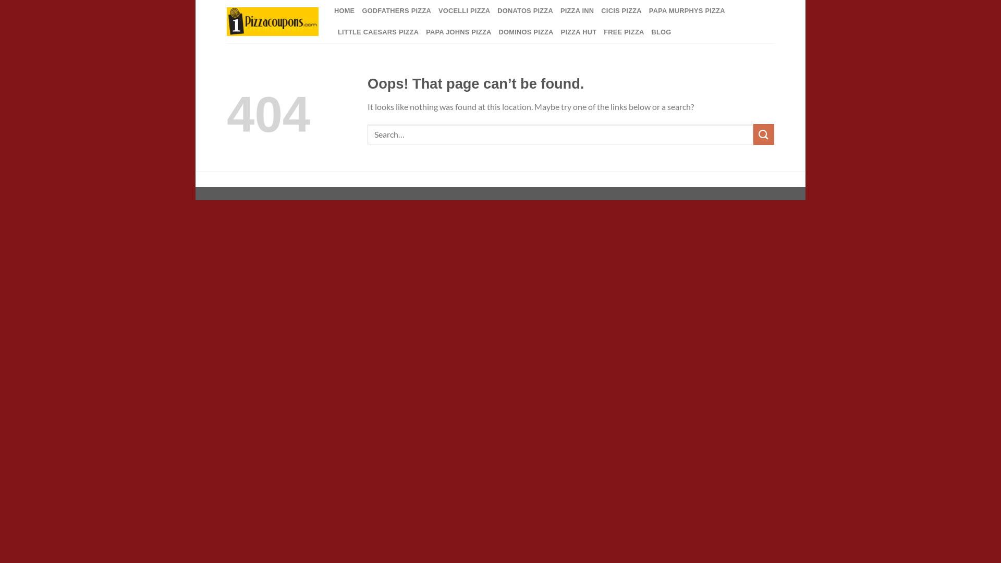  What do you see at coordinates (624, 32) in the screenshot?
I see `FREE PIZZA` at bounding box center [624, 32].